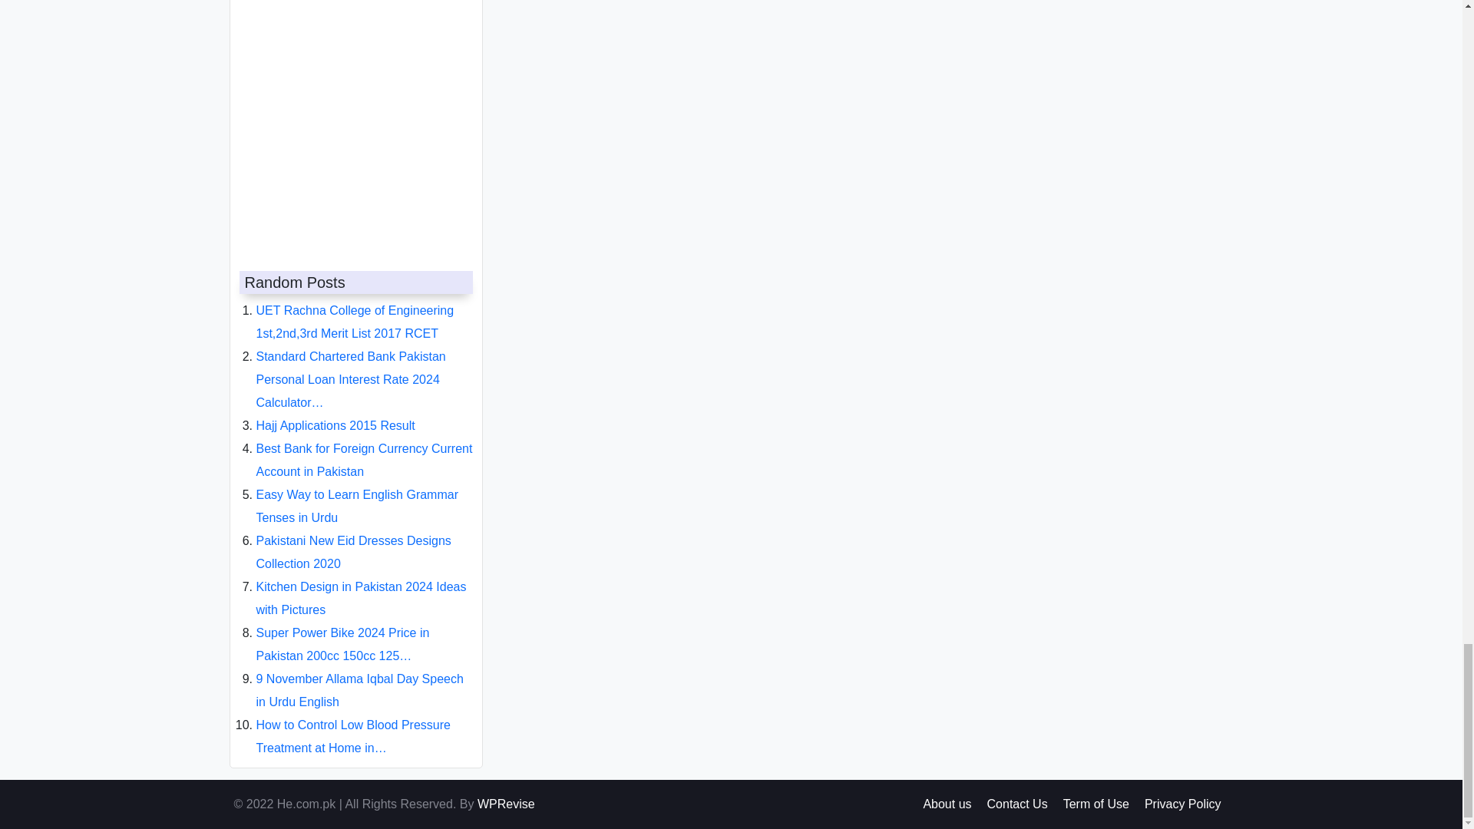  What do you see at coordinates (362, 586) in the screenshot?
I see `Kitchen Design in Pakistan 2024 Ideas with Pictures` at bounding box center [362, 586].